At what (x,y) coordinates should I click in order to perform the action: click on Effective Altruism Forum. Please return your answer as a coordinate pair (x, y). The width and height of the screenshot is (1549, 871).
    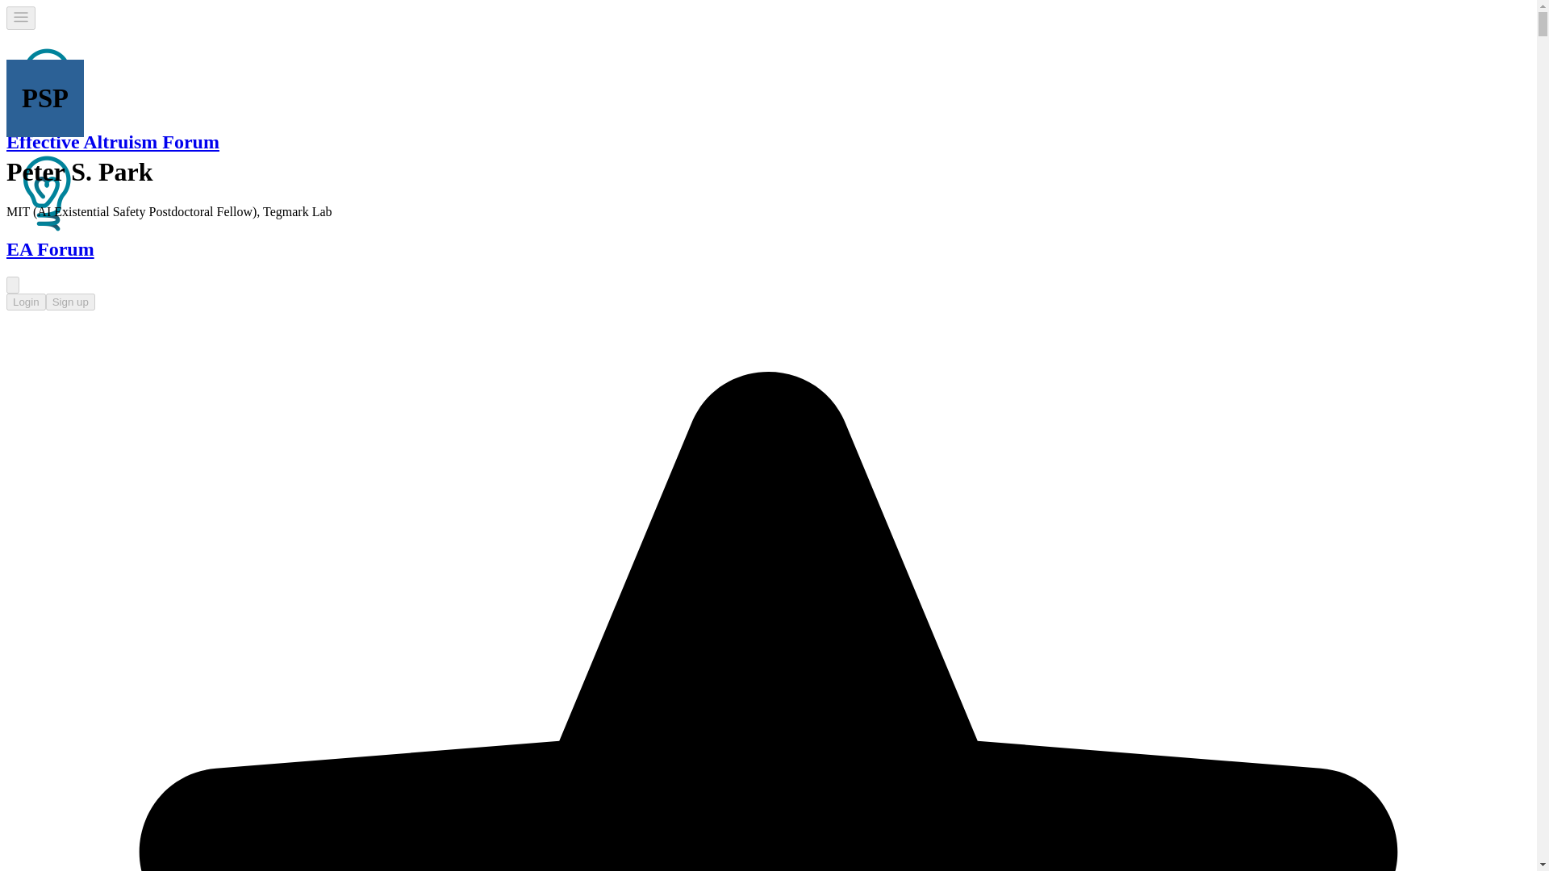
    Looking at the image, I should click on (46, 194).